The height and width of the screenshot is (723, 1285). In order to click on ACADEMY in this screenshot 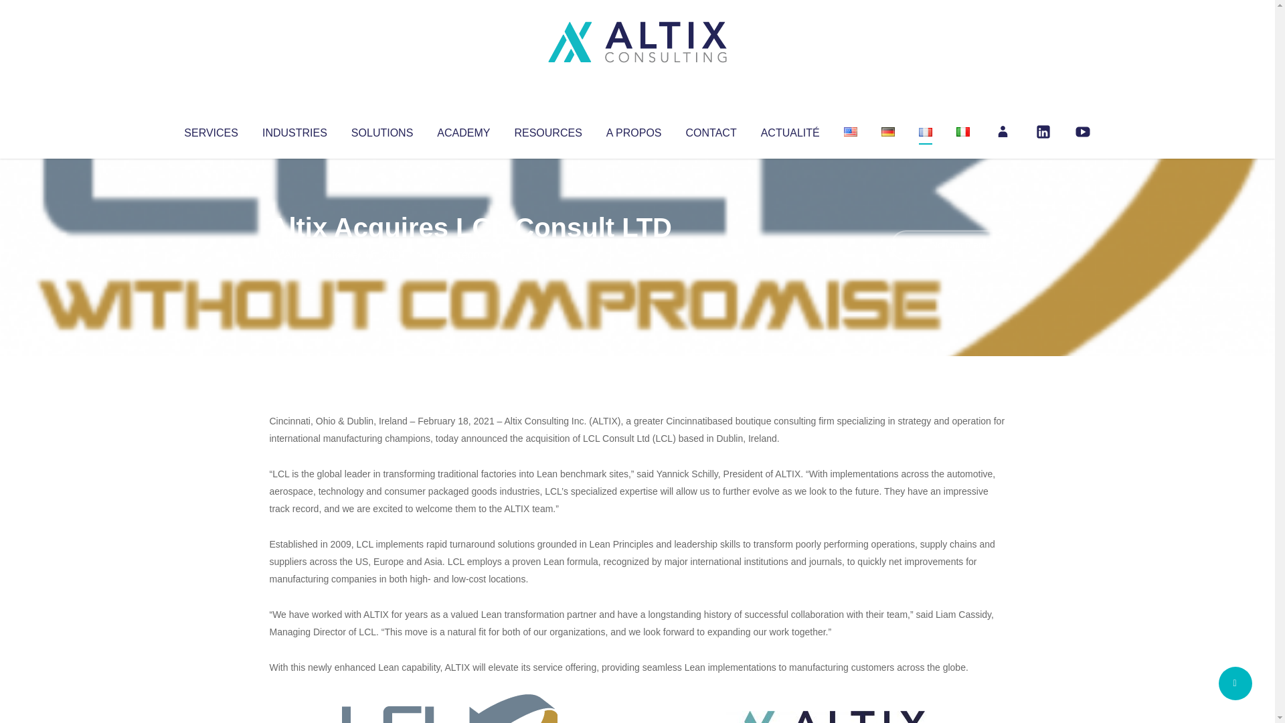, I will do `click(463, 130)`.